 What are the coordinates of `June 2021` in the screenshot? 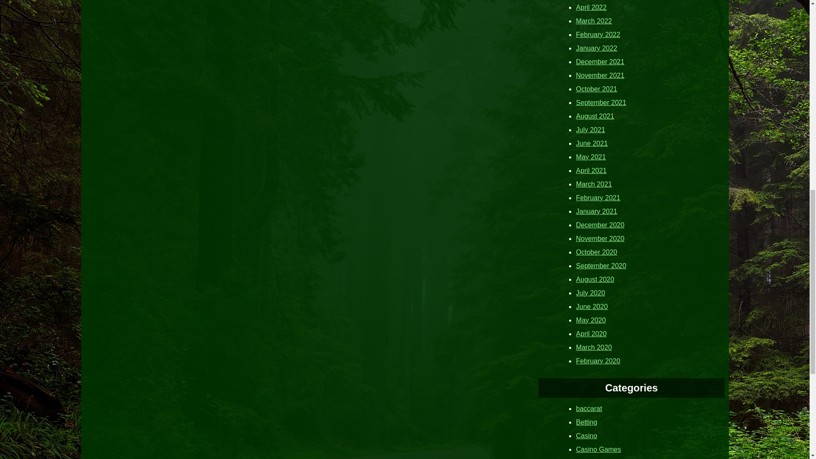 It's located at (592, 143).